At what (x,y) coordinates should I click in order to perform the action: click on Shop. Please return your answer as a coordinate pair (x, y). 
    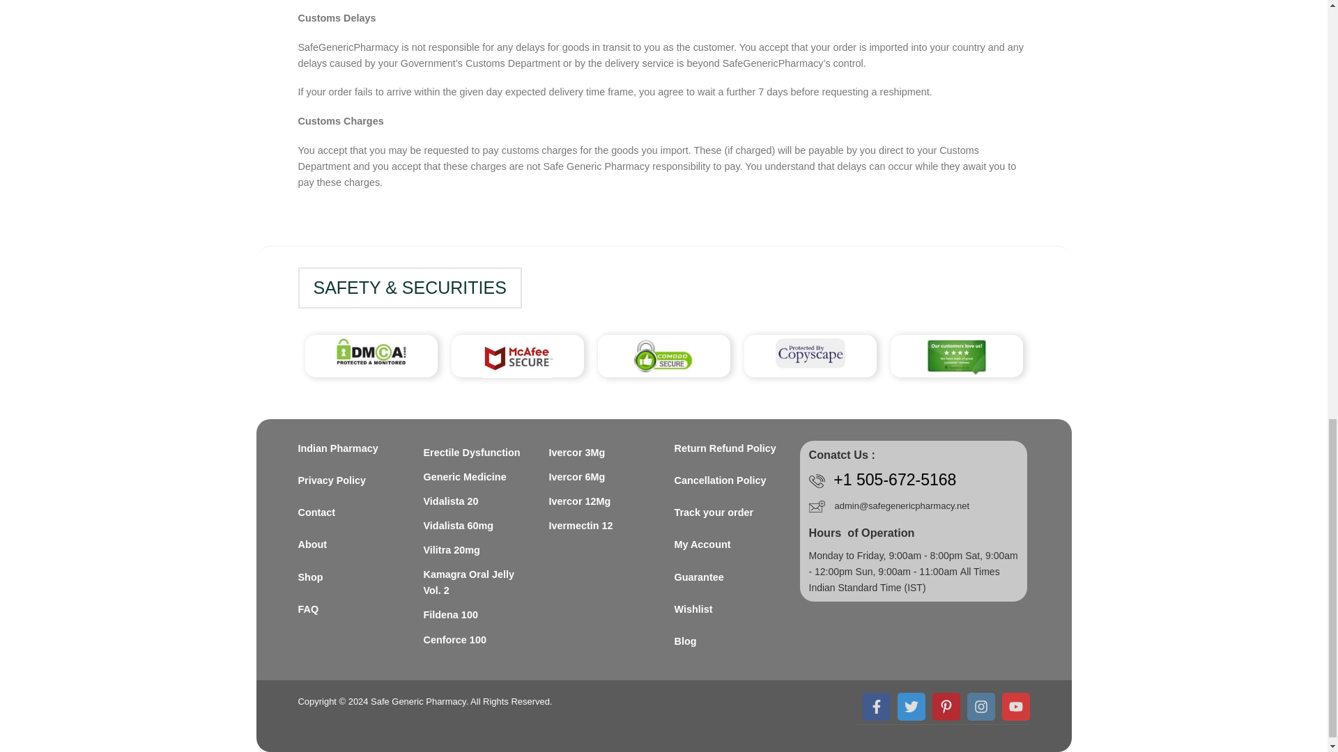
    Looking at the image, I should click on (350, 577).